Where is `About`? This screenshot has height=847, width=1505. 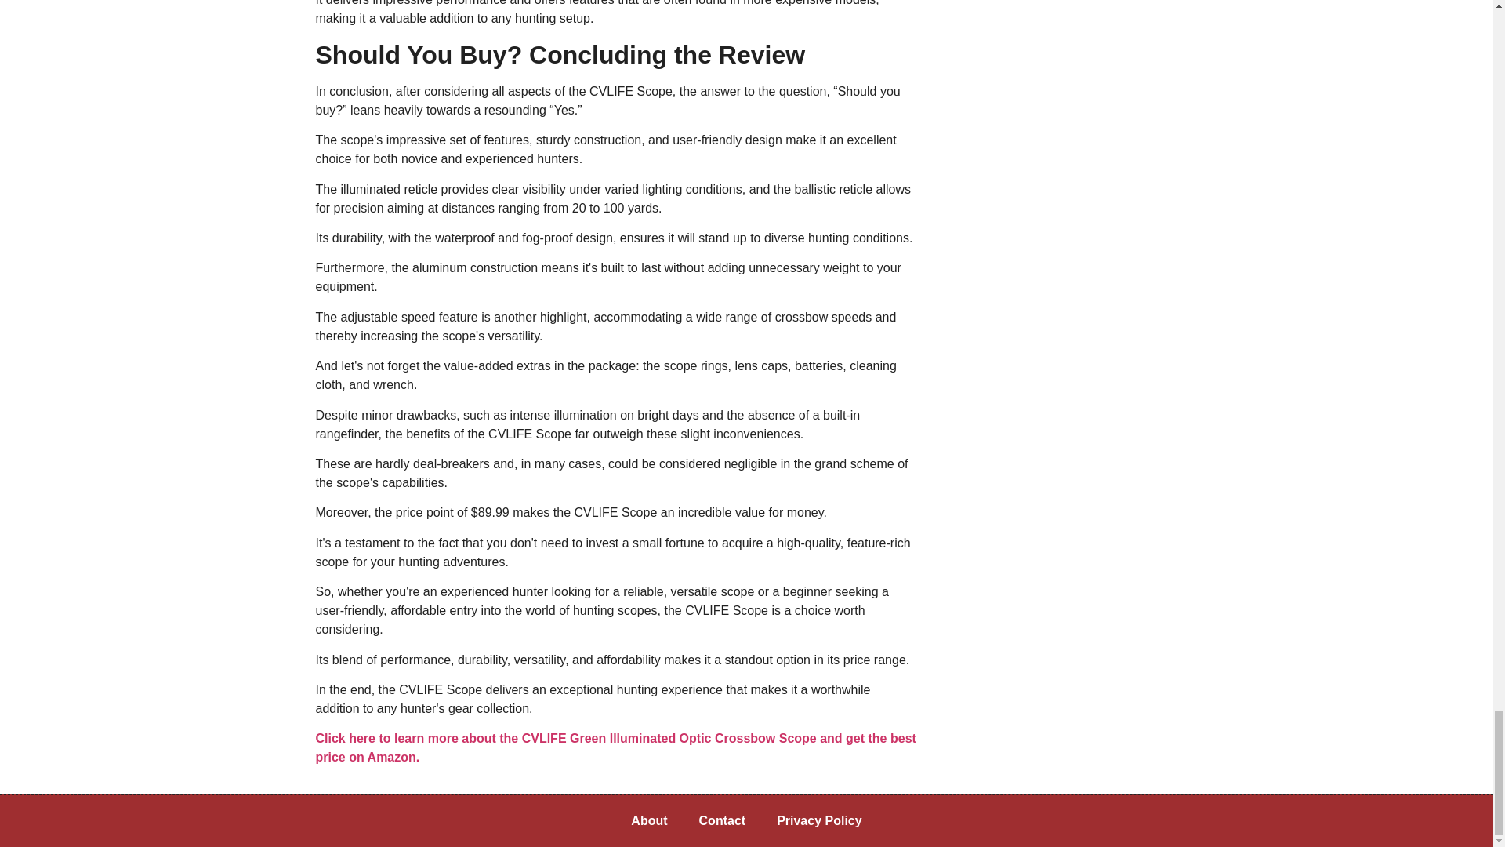 About is located at coordinates (649, 820).